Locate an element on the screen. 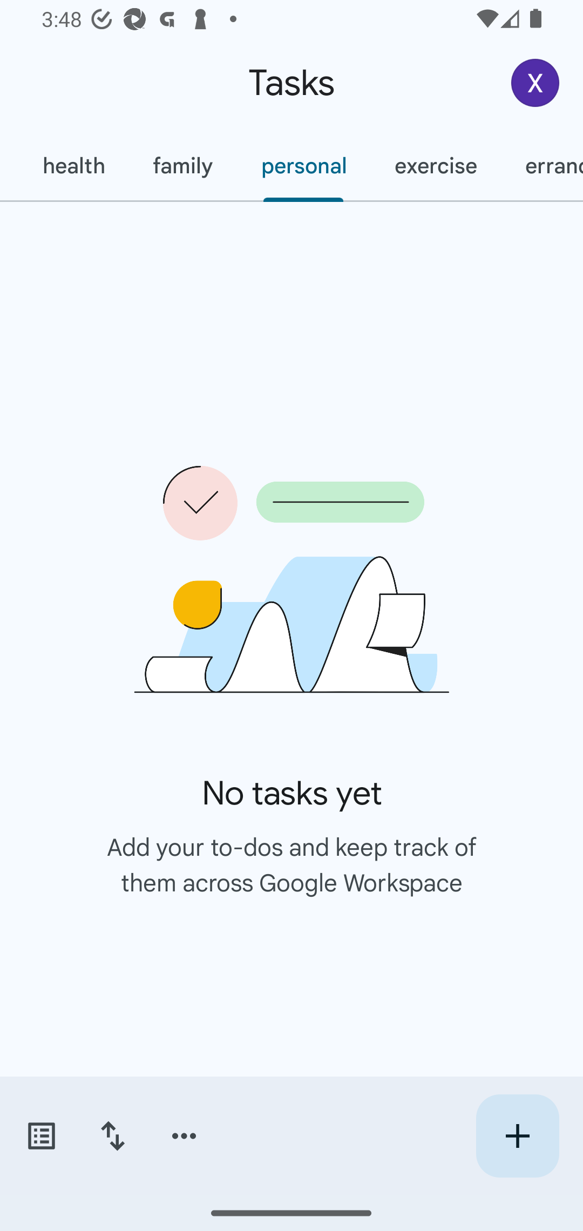 The height and width of the screenshot is (1231, 583). exercise is located at coordinates (435, 166).